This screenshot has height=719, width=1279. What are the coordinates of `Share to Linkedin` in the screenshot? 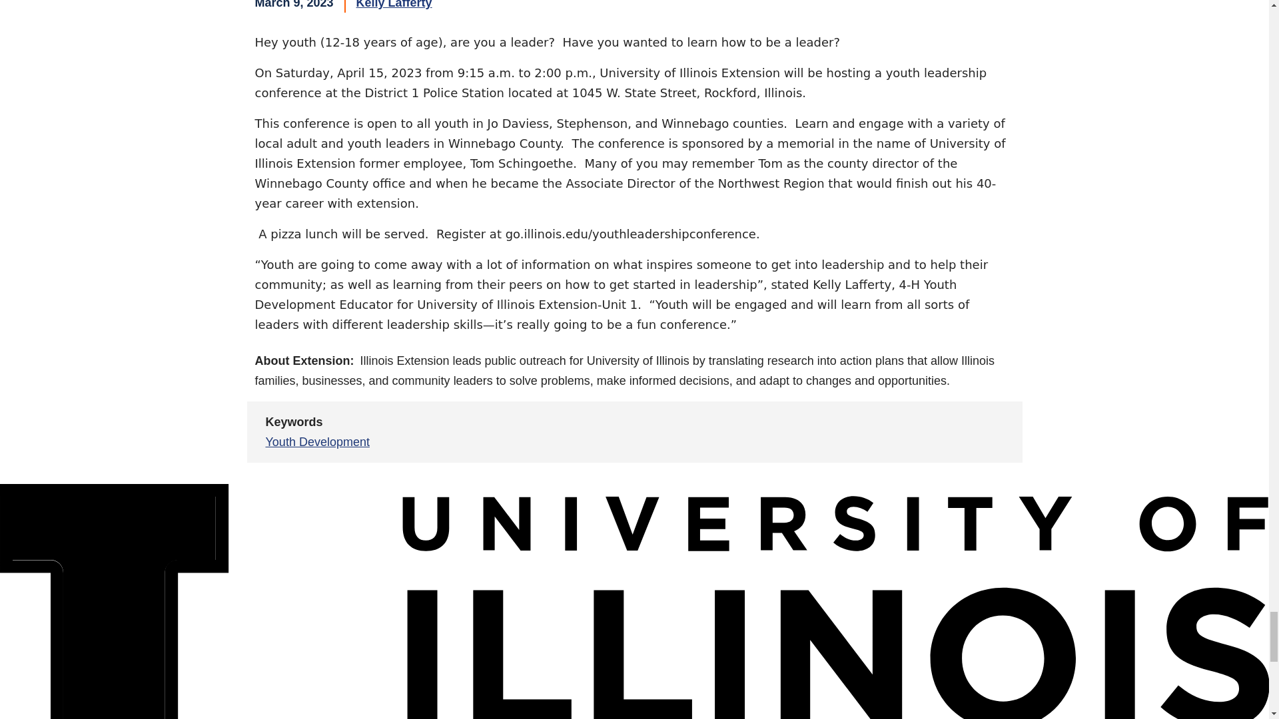 It's located at (934, 431).